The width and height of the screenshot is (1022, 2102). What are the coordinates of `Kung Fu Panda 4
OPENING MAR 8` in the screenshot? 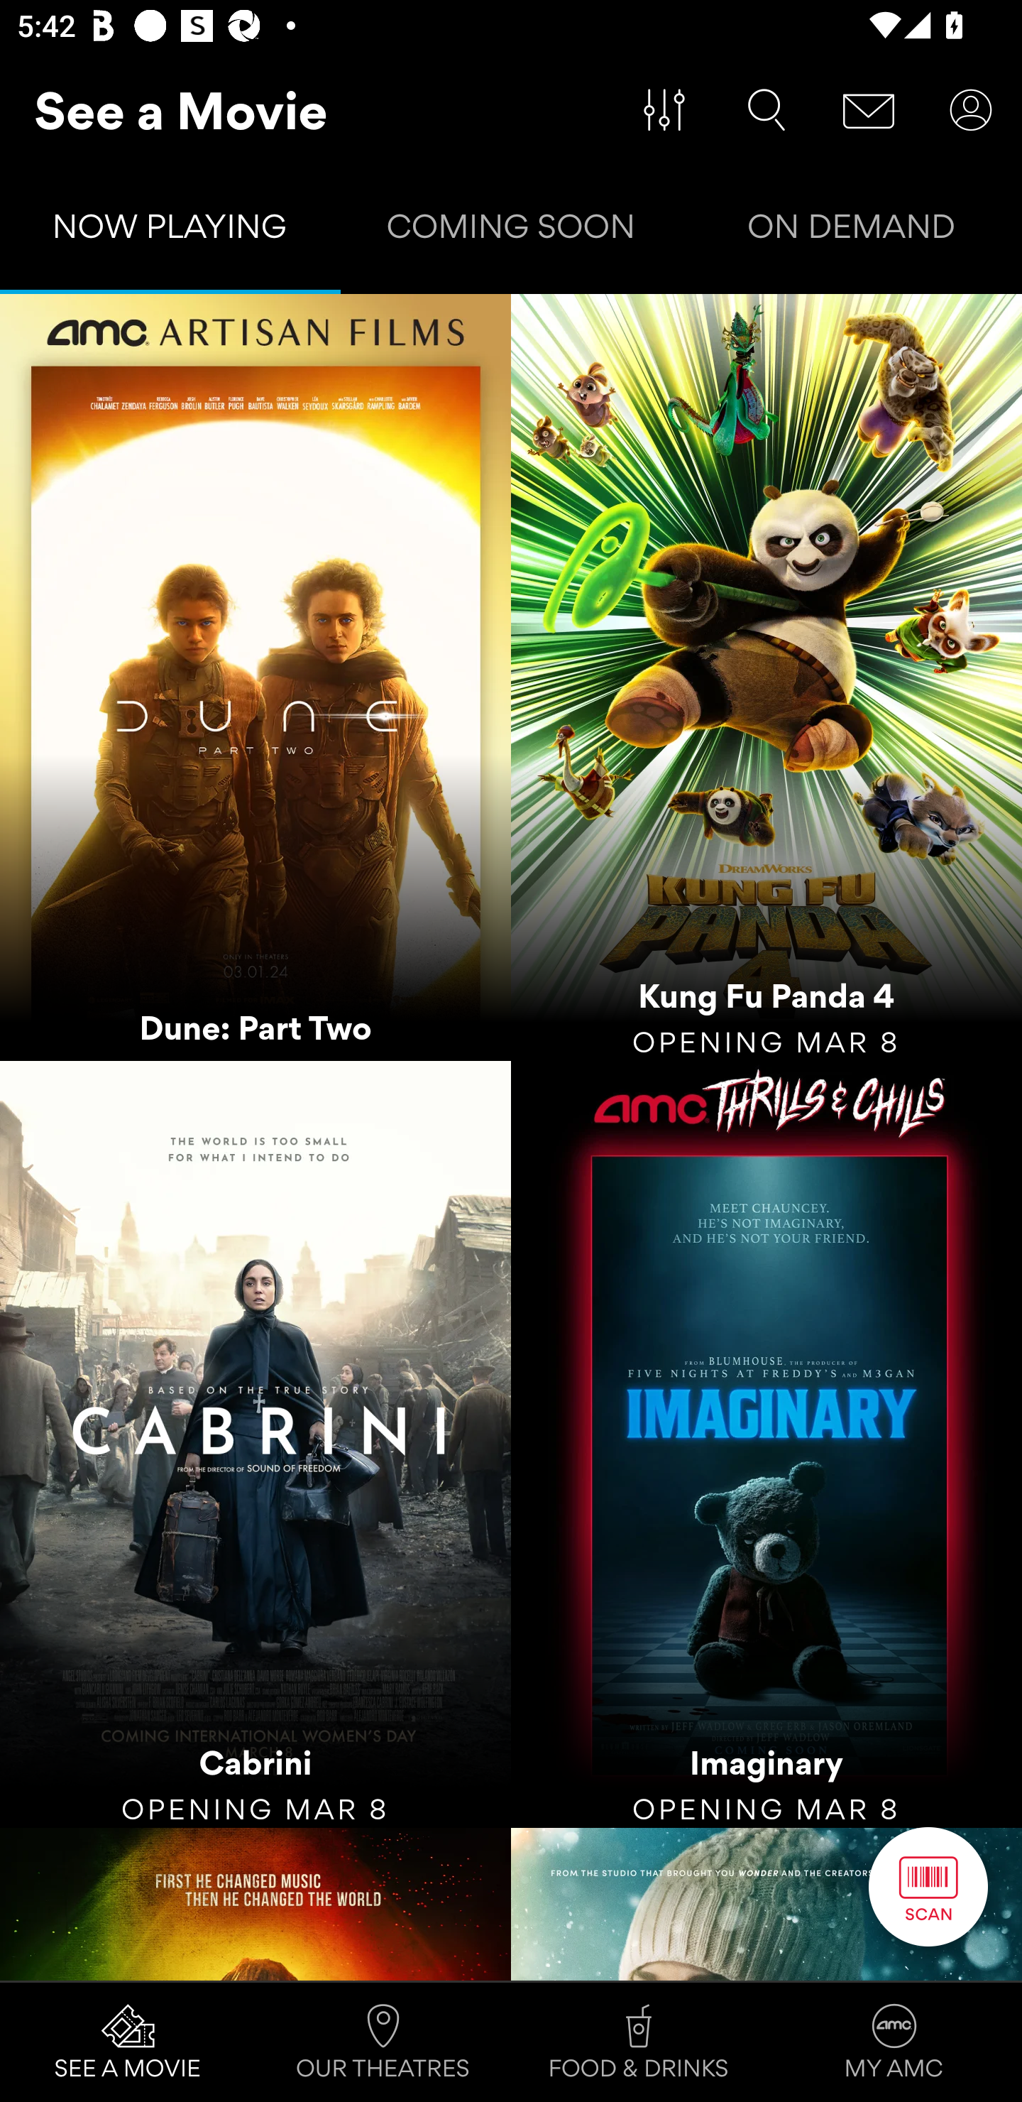 It's located at (766, 677).